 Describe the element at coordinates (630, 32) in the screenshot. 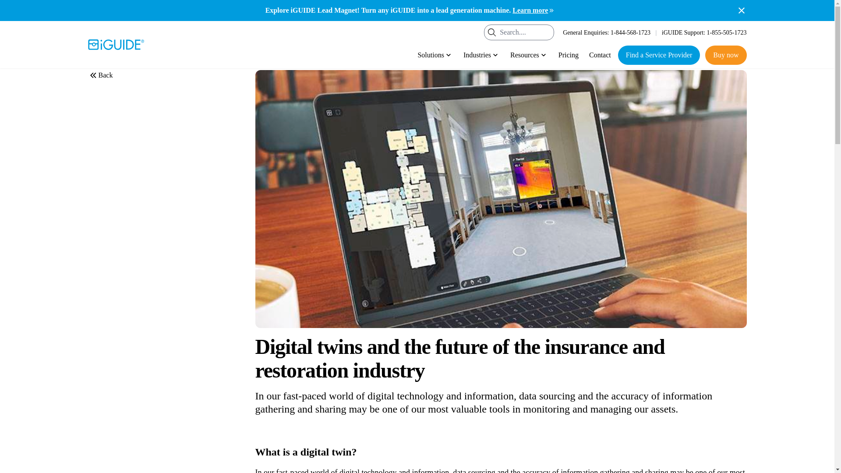

I see `1-844-568-1723` at that location.